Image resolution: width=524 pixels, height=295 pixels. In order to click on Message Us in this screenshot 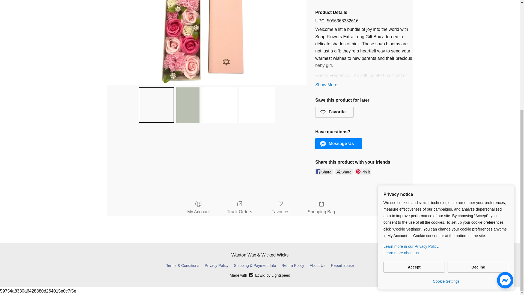, I will do `click(338, 144)`.